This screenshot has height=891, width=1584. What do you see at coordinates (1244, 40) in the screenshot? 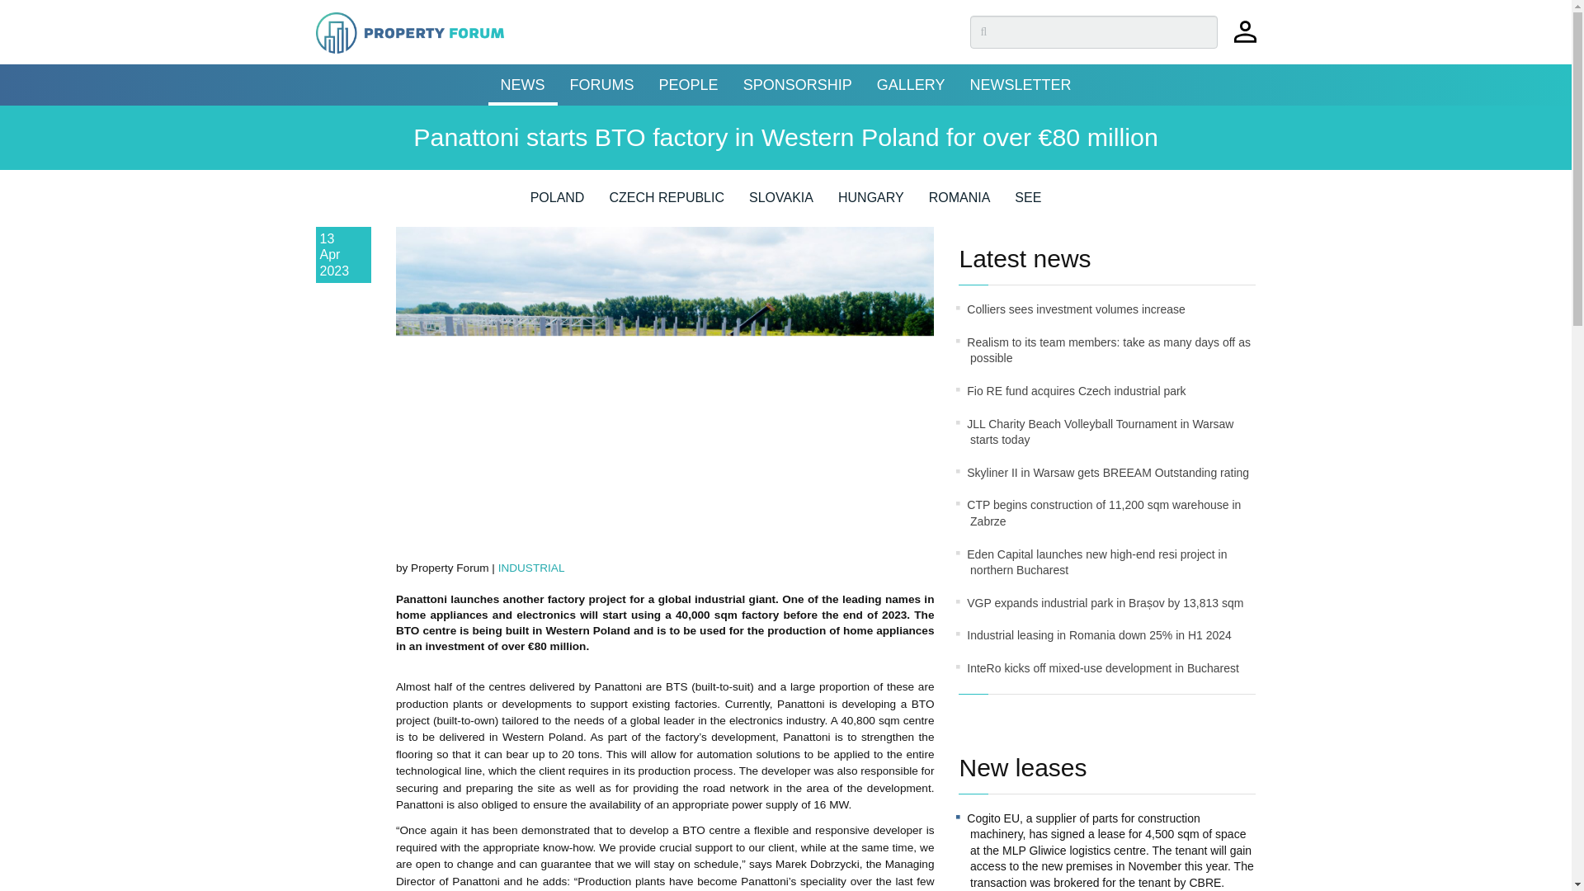
I see `Signed out` at bounding box center [1244, 40].